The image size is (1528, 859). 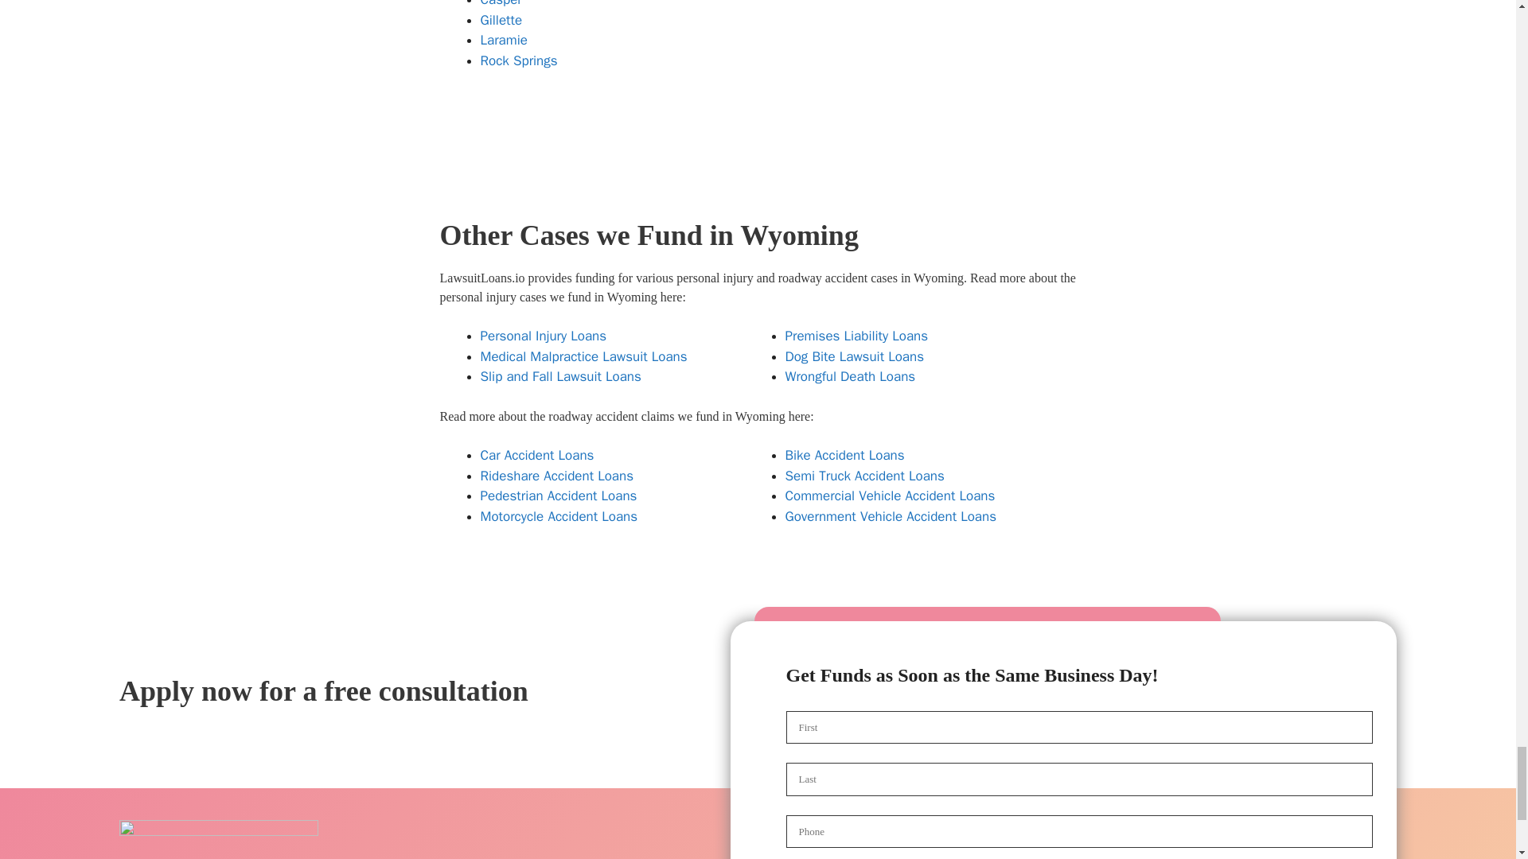 I want to click on Casper, so click(x=501, y=3).